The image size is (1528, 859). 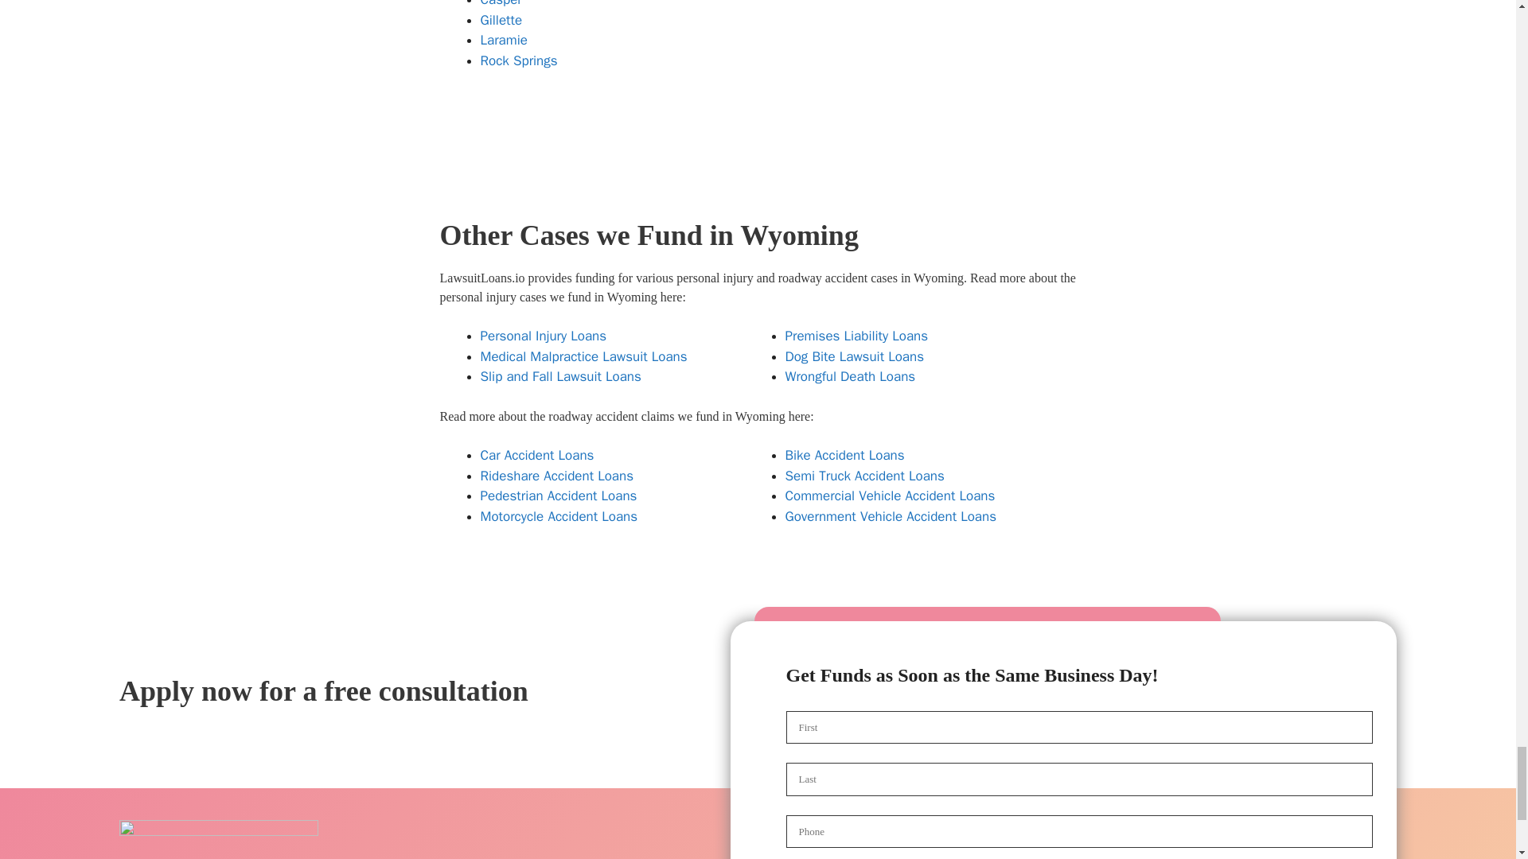 I want to click on Casper, so click(x=501, y=3).